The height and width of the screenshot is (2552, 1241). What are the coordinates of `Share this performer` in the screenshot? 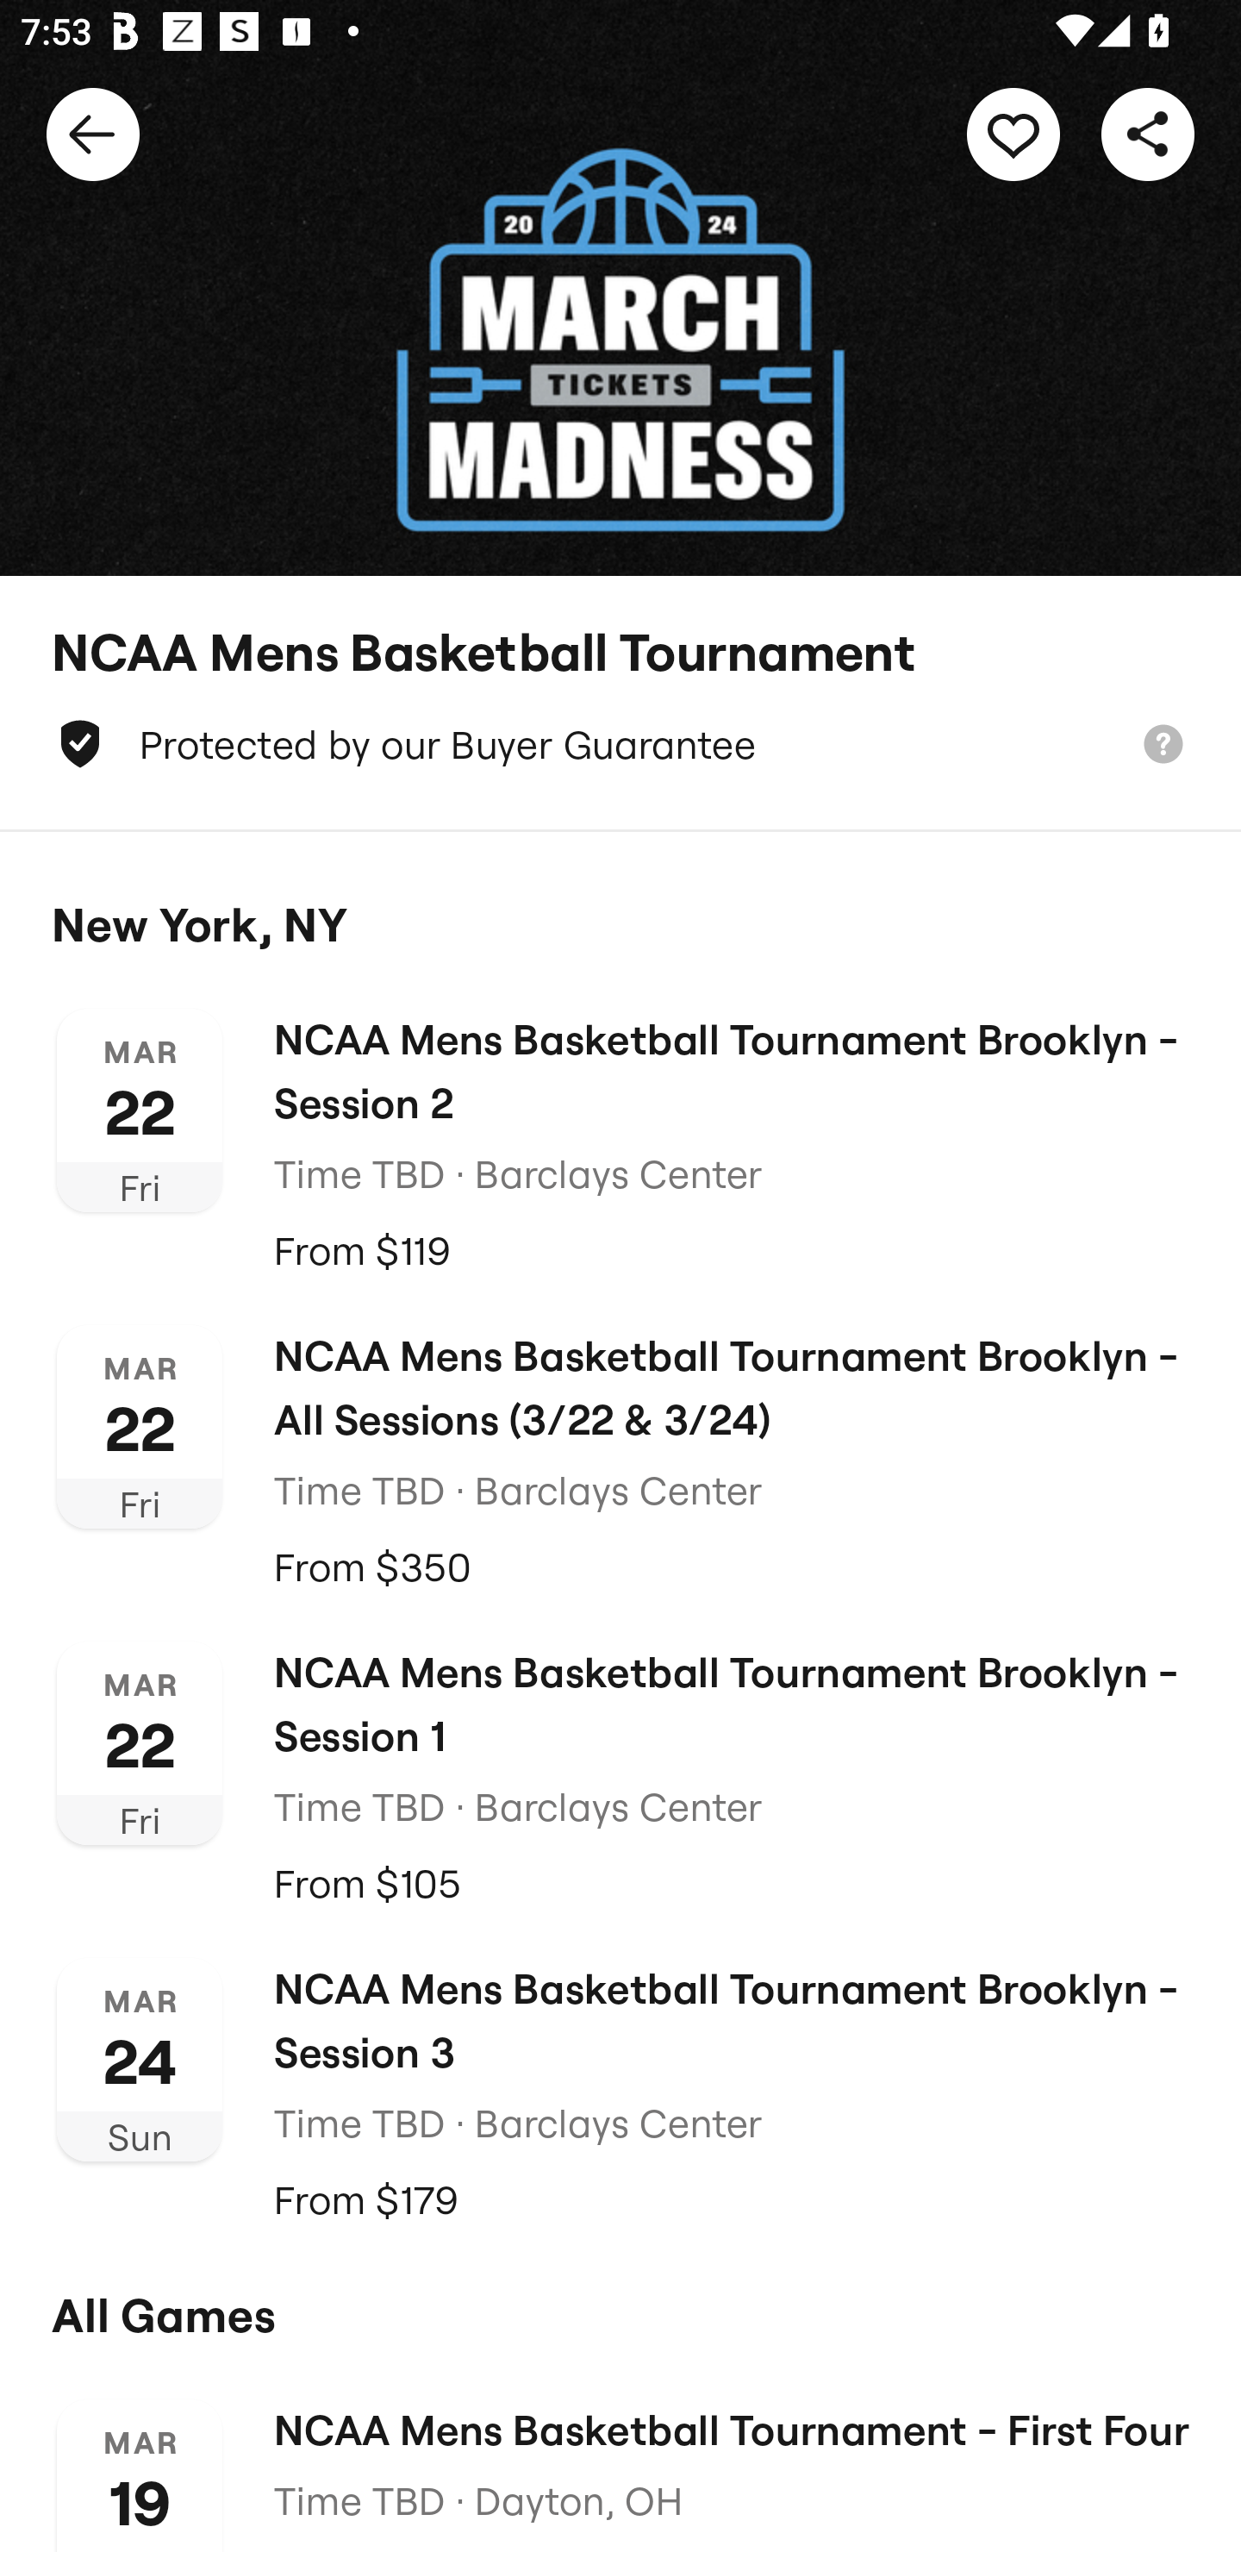 It's located at (1148, 133).